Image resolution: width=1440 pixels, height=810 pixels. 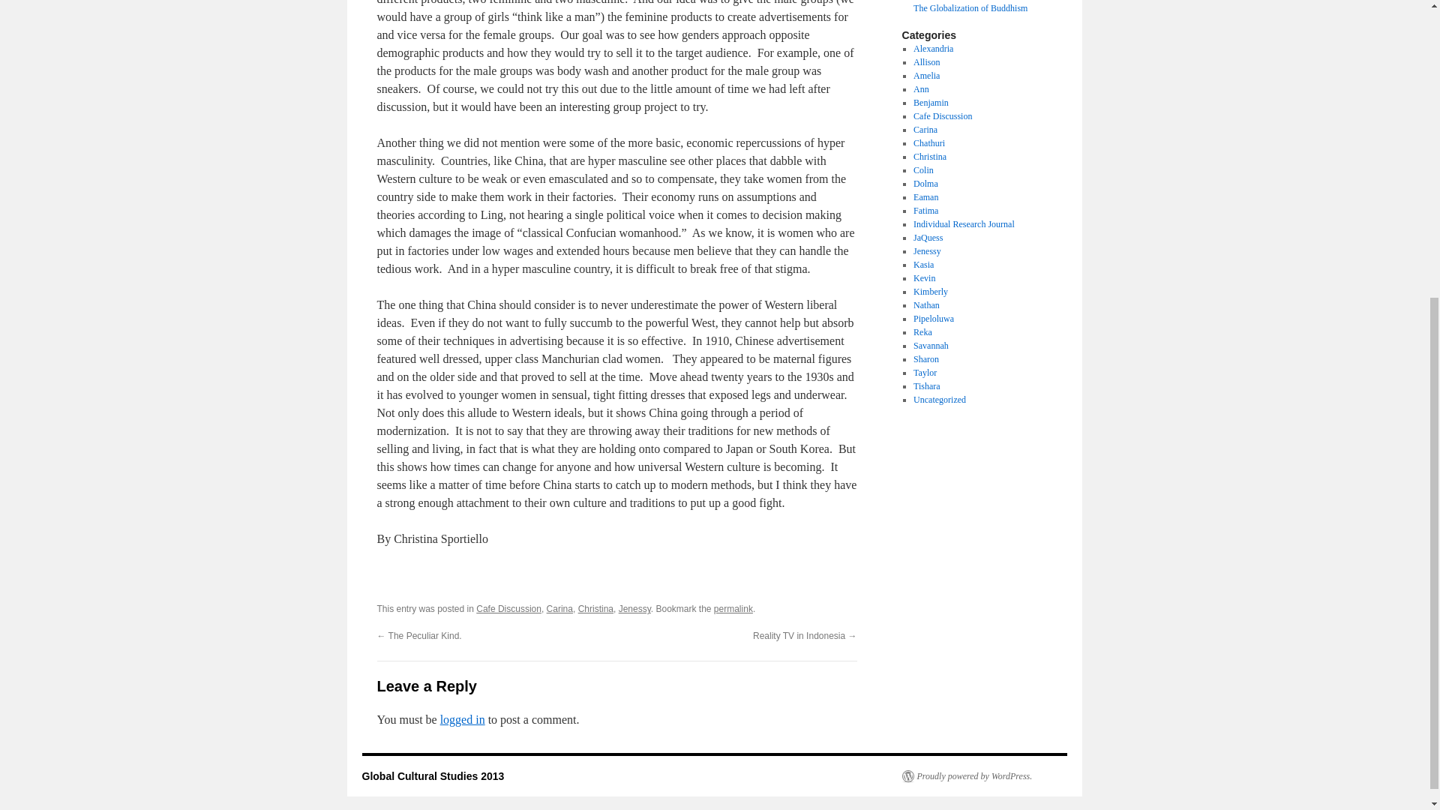 I want to click on Alexandria, so click(x=933, y=49).